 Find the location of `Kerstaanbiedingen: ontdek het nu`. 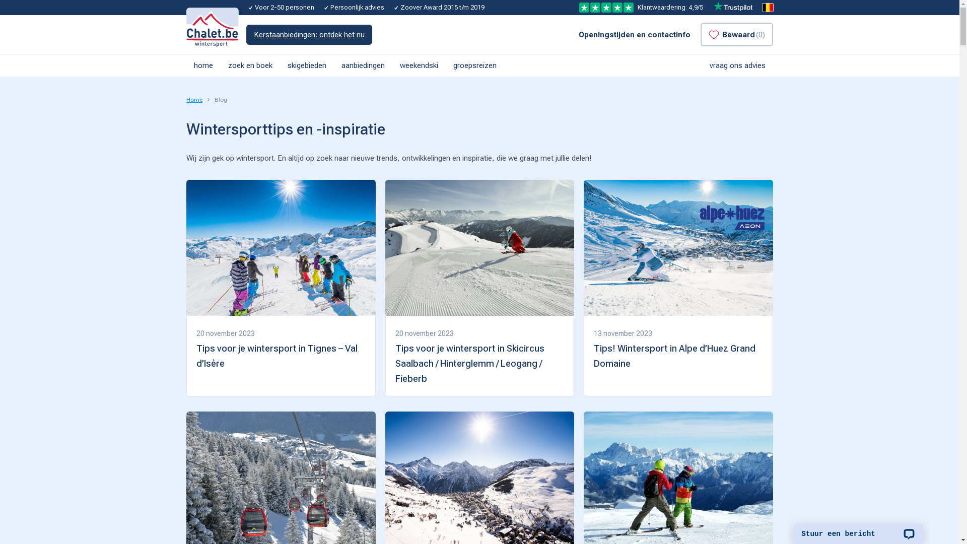

Kerstaanbiedingen: ontdek het nu is located at coordinates (309, 34).